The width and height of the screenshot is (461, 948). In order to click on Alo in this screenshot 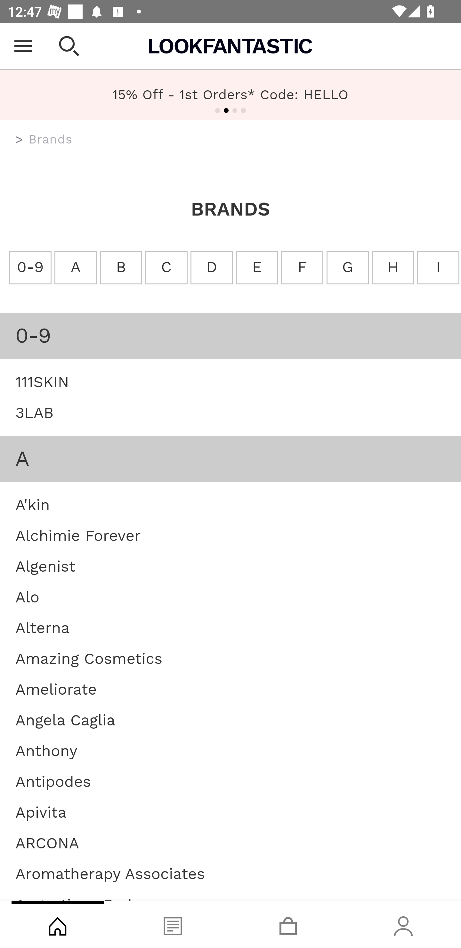, I will do `click(28, 597)`.